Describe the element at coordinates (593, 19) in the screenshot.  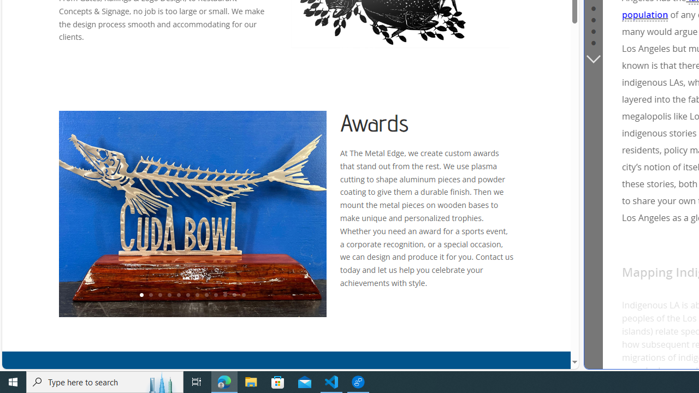
I see `Go to section 5: American Indians in Los Angeles ` at that location.